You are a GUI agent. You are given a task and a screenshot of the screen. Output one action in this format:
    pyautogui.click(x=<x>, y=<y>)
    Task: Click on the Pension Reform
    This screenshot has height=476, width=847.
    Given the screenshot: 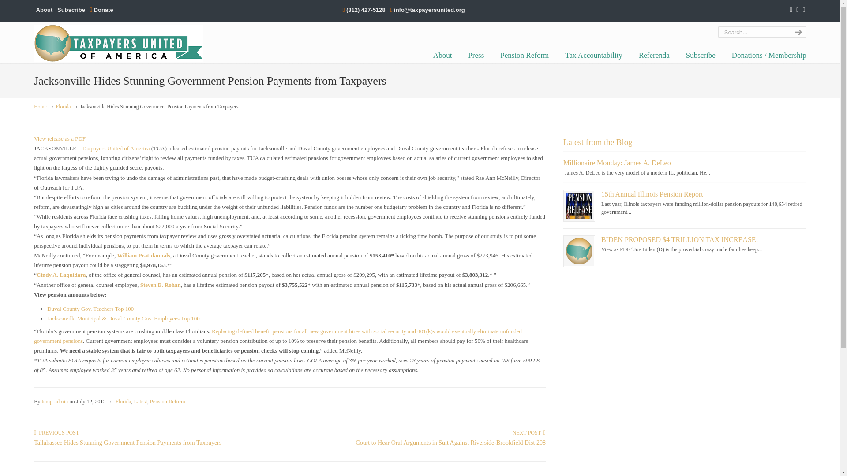 What is the action you would take?
    pyautogui.click(x=524, y=55)
    